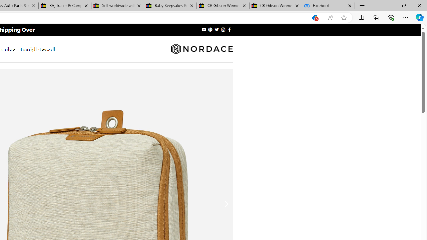 The height and width of the screenshot is (240, 427). What do you see at coordinates (388, 5) in the screenshot?
I see `Minimize` at bounding box center [388, 5].